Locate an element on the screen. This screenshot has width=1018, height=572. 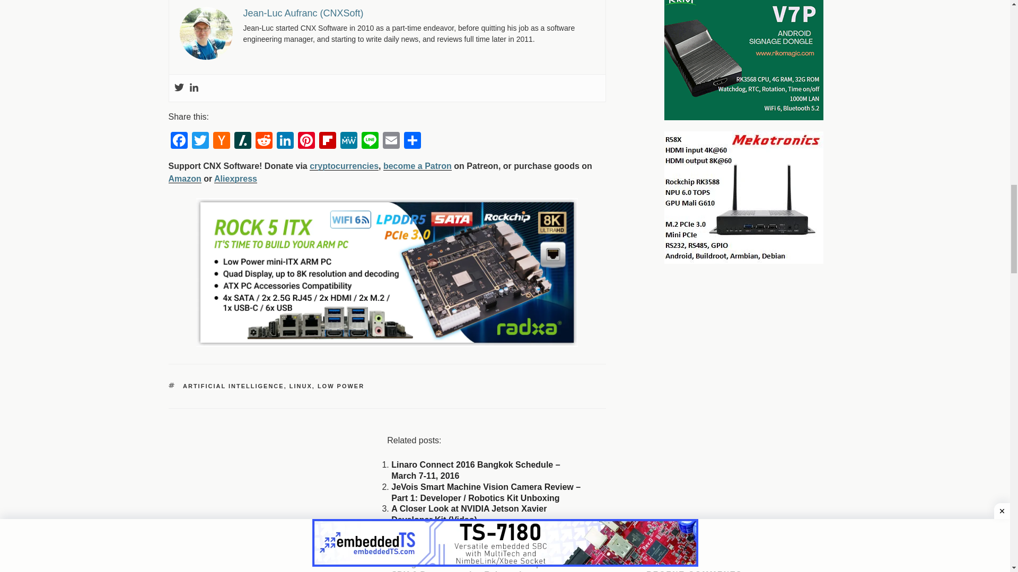
Linkedin is located at coordinates (193, 88).